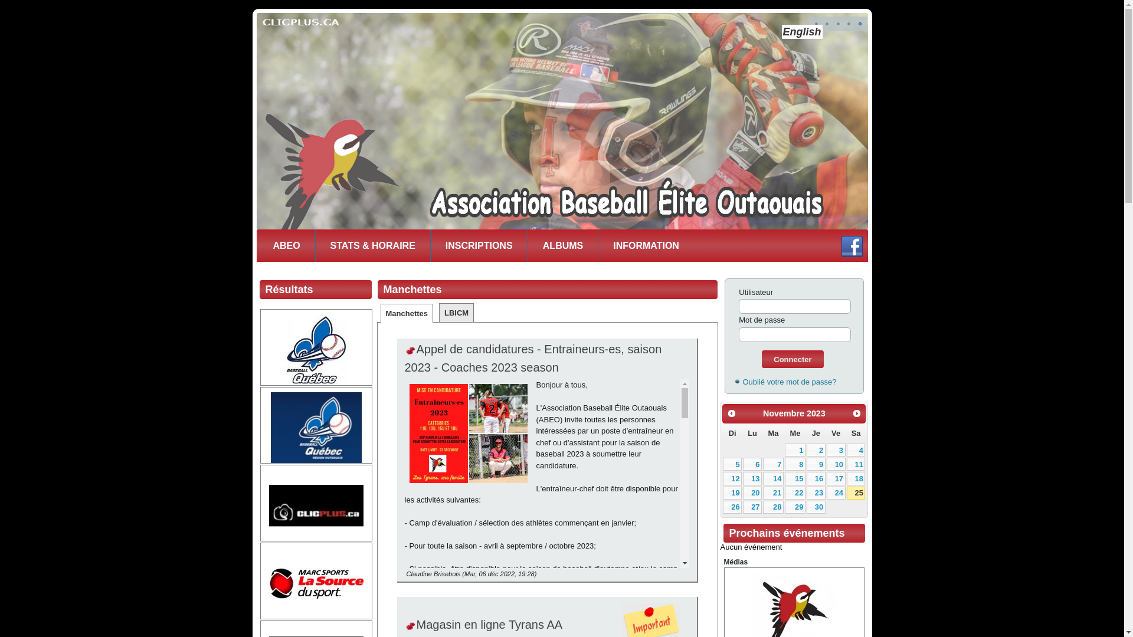  Describe the element at coordinates (836, 464) in the screenshot. I see `10` at that location.